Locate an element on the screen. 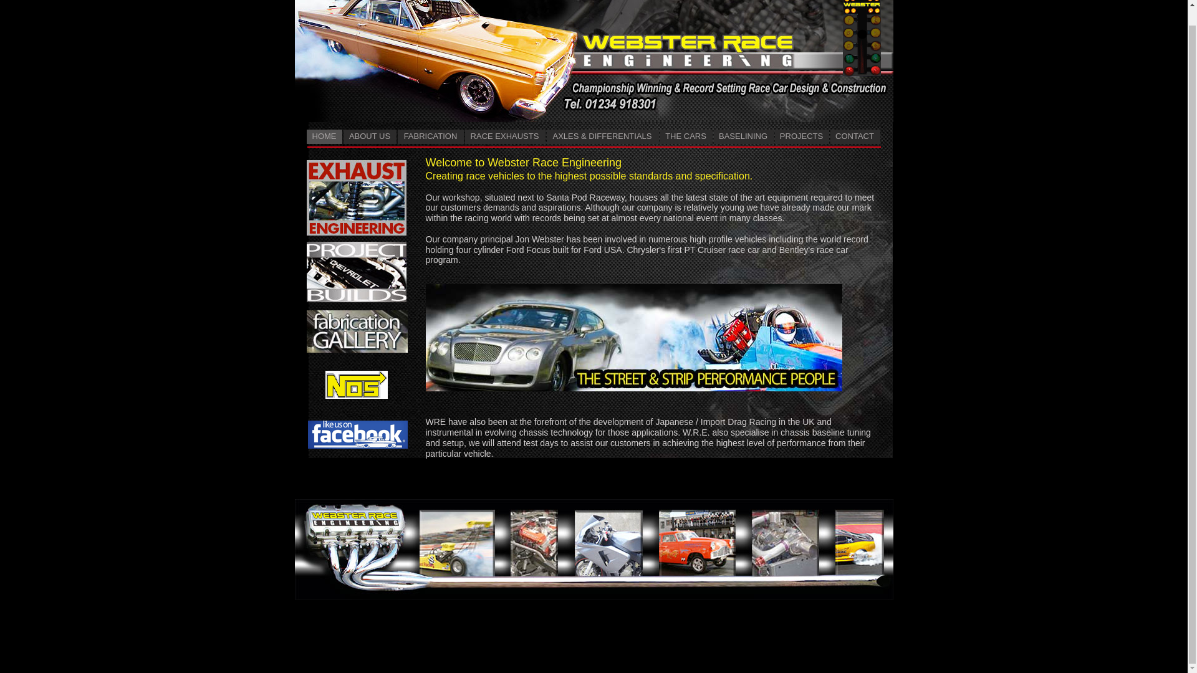 The image size is (1197, 673). CONTACT is located at coordinates (855, 137).